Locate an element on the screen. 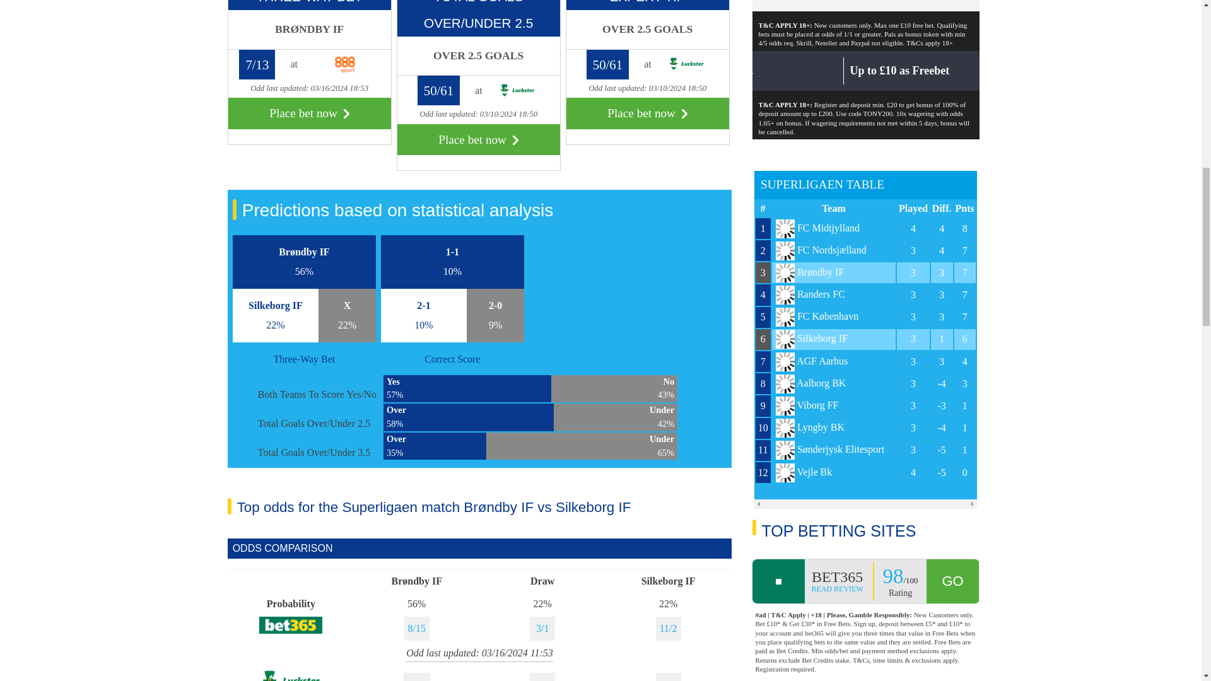 The width and height of the screenshot is (1211, 681). Place bet now is located at coordinates (478, 140).